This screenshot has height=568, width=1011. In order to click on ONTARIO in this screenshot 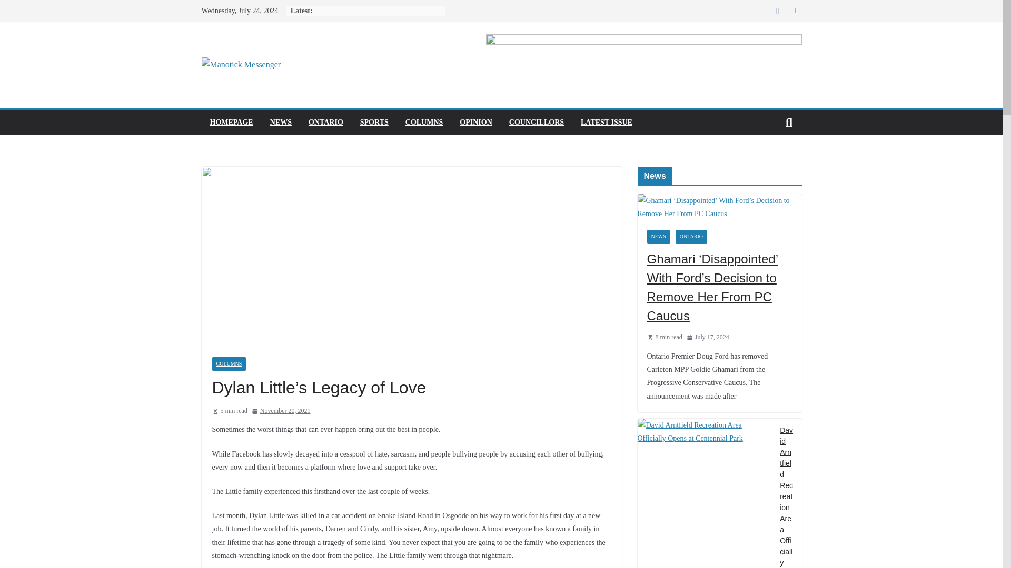, I will do `click(691, 237)`.